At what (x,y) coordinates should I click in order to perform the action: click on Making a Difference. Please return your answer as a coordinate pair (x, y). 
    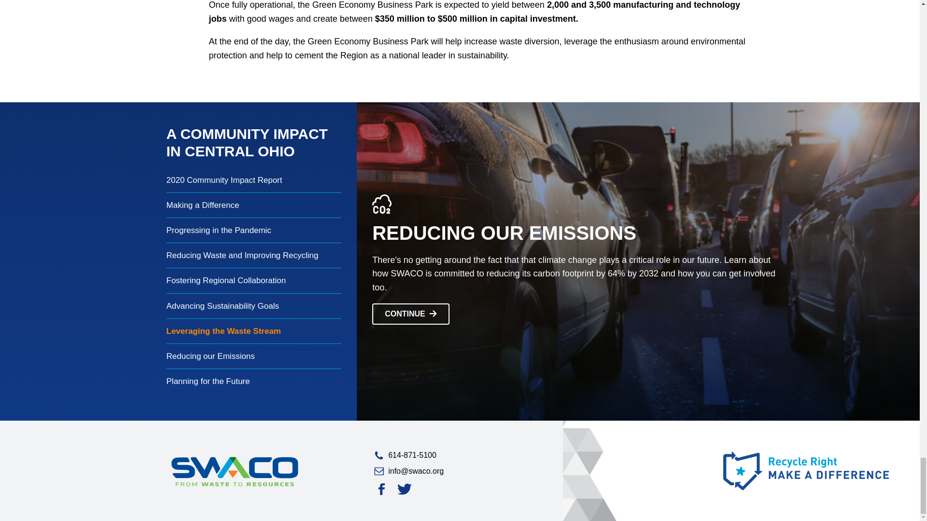
    Looking at the image, I should click on (254, 205).